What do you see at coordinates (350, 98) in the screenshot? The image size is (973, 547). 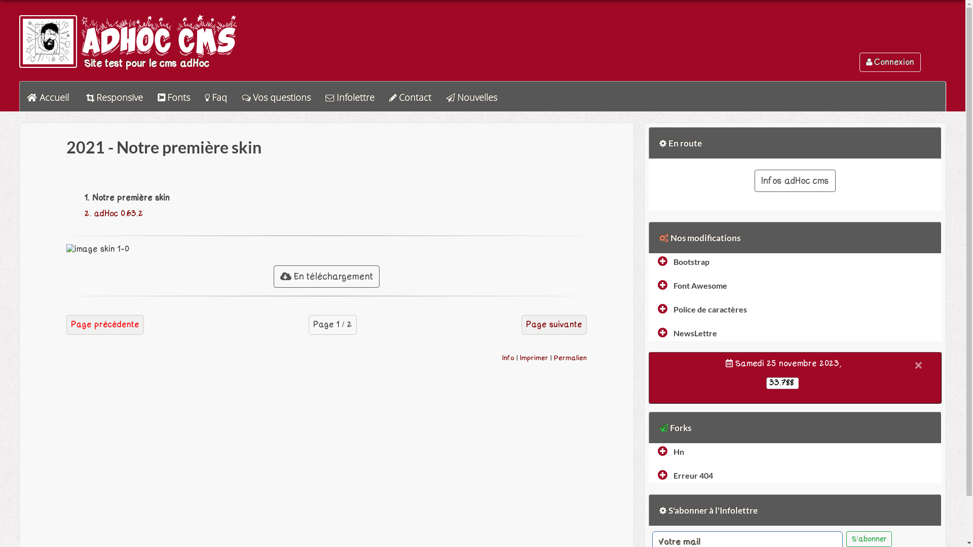 I see `Infolettre` at bounding box center [350, 98].